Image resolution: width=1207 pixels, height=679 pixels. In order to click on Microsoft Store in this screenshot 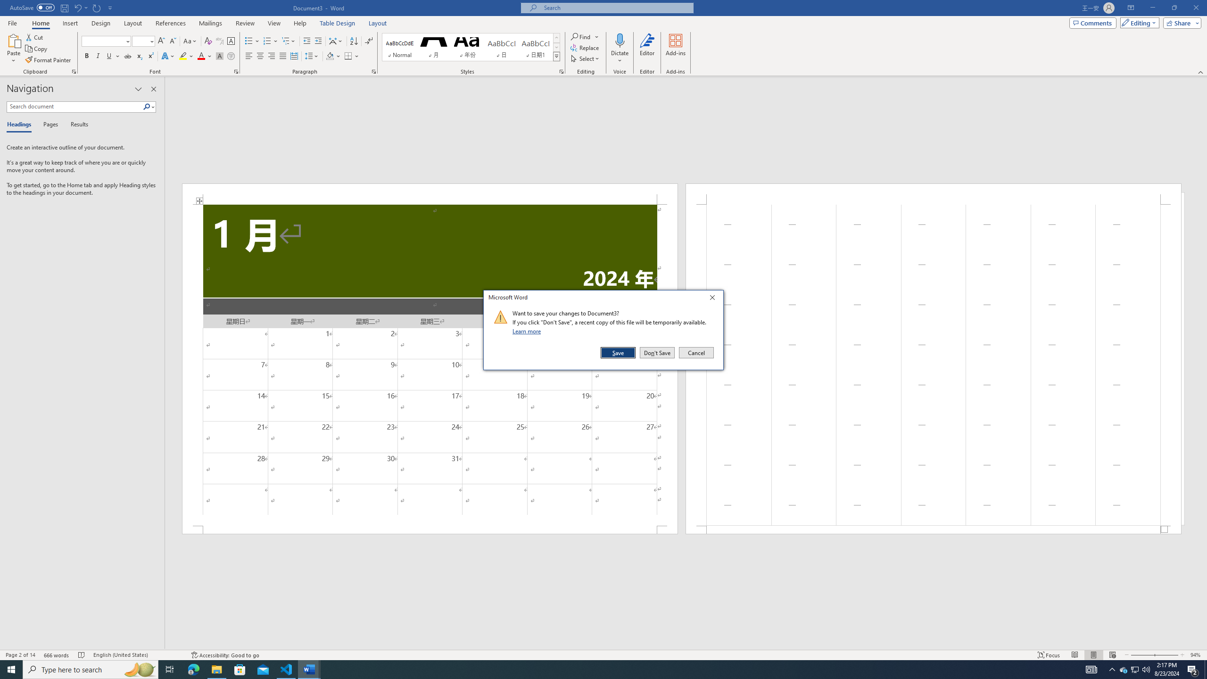, I will do `click(1135, 670)`.